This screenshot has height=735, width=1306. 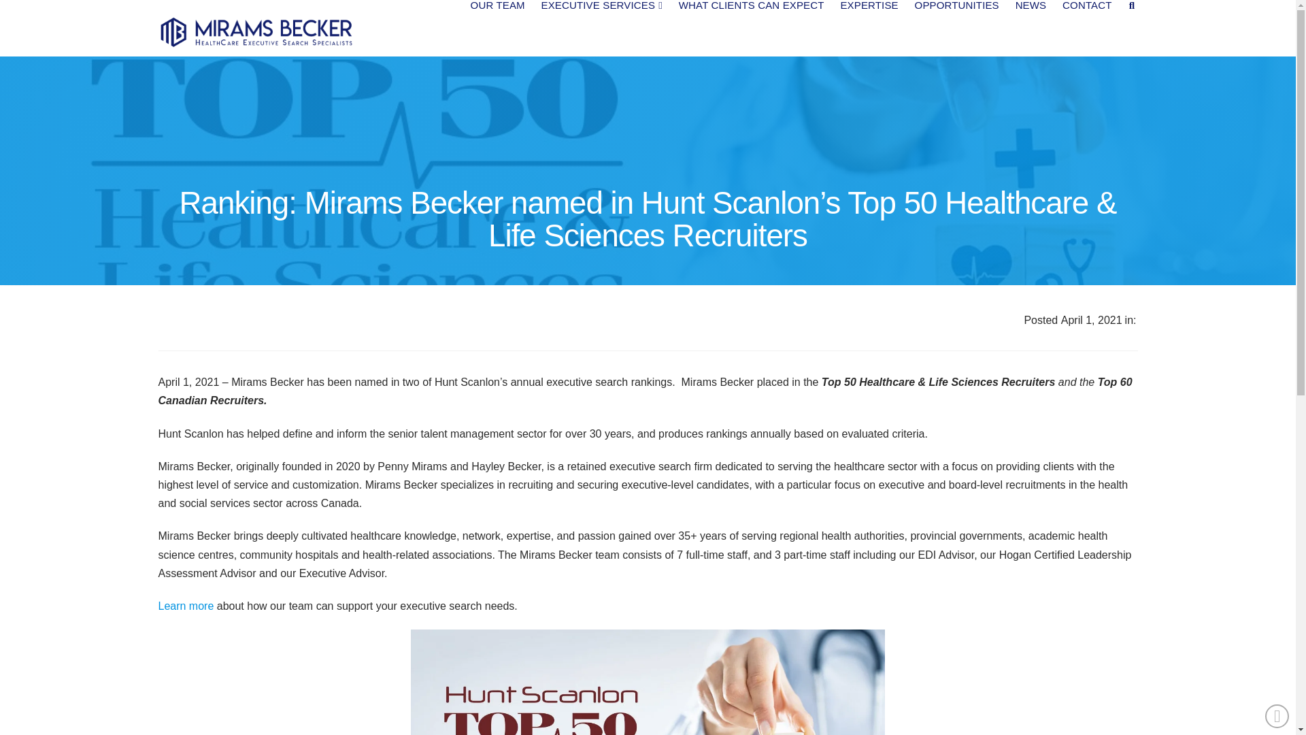 I want to click on Back to Top, so click(x=1277, y=716).